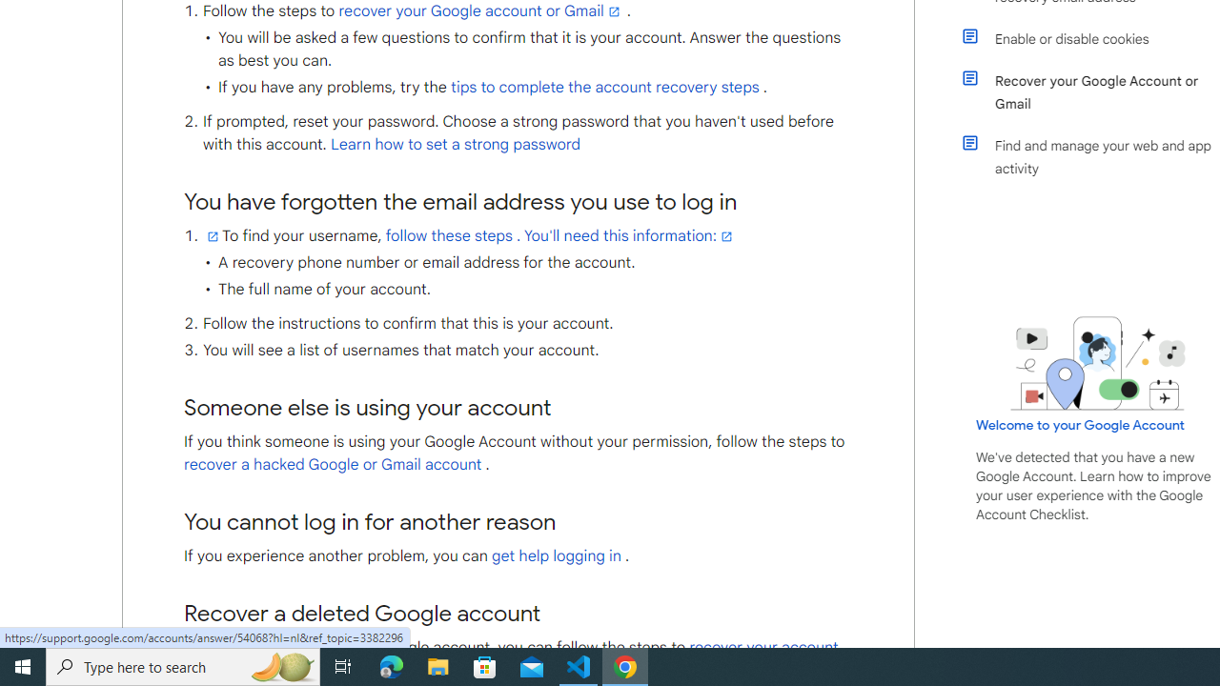  Describe the element at coordinates (333, 465) in the screenshot. I see `recover a hacked Google or Gmail account` at that location.